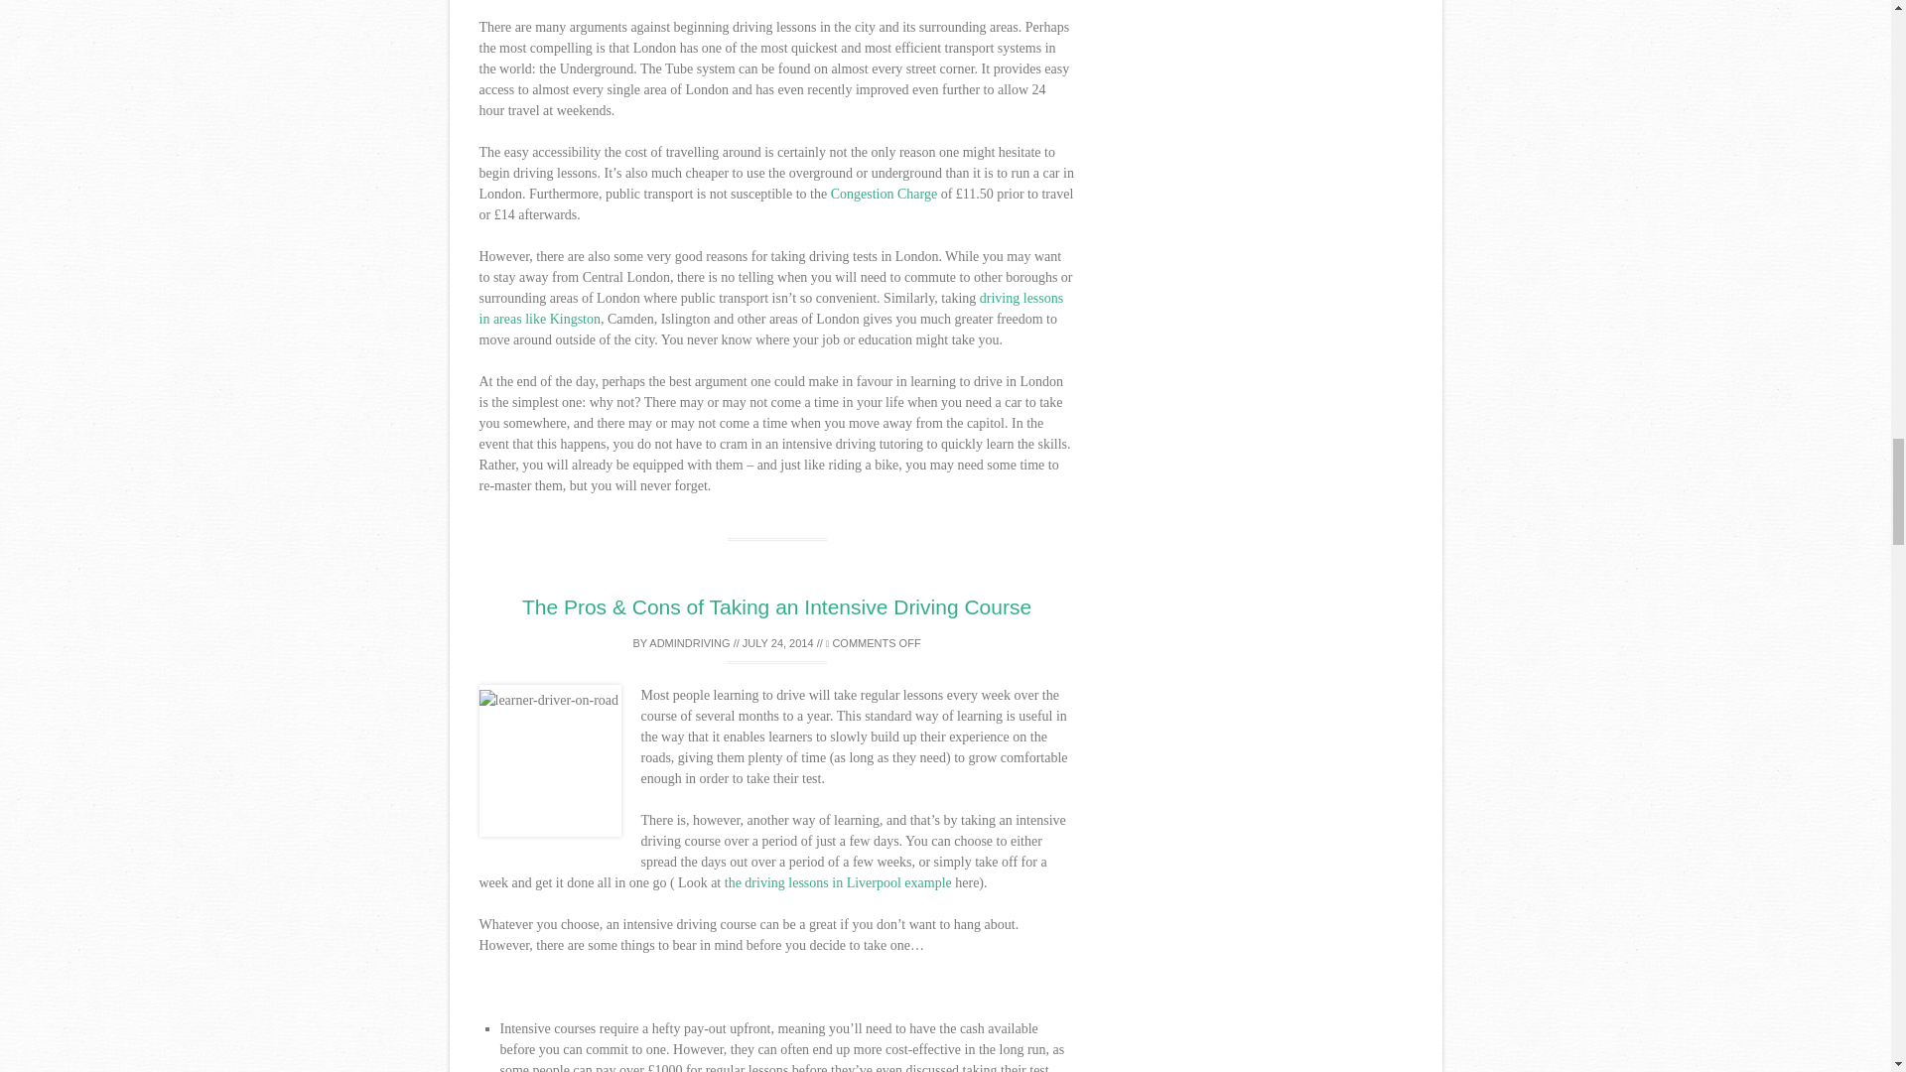 The height and width of the screenshot is (1072, 1906). Describe the element at coordinates (689, 643) in the screenshot. I see `View all posts by admindriving` at that location.